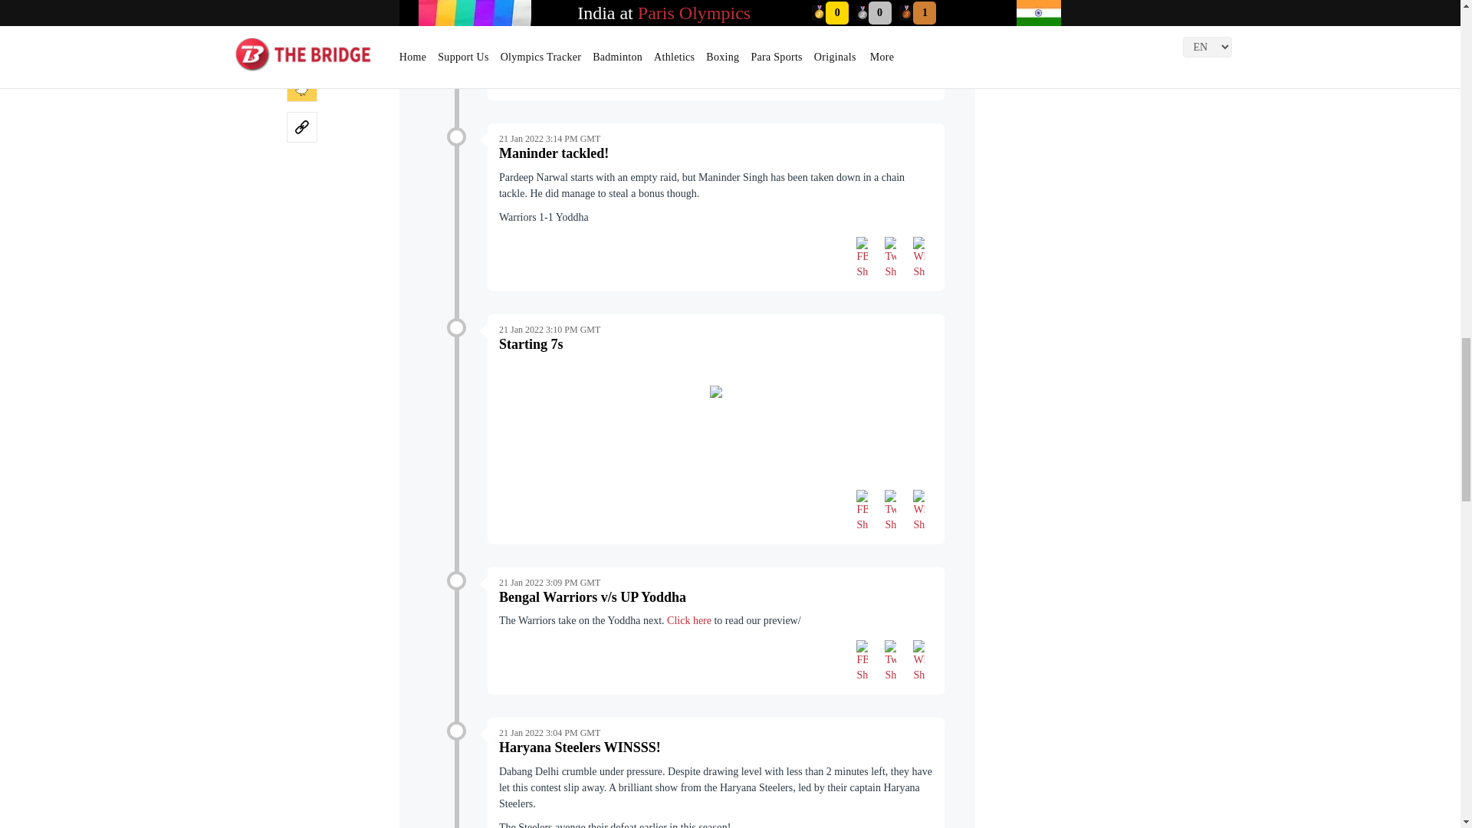  What do you see at coordinates (862, 509) in the screenshot?
I see `Facebook` at bounding box center [862, 509].